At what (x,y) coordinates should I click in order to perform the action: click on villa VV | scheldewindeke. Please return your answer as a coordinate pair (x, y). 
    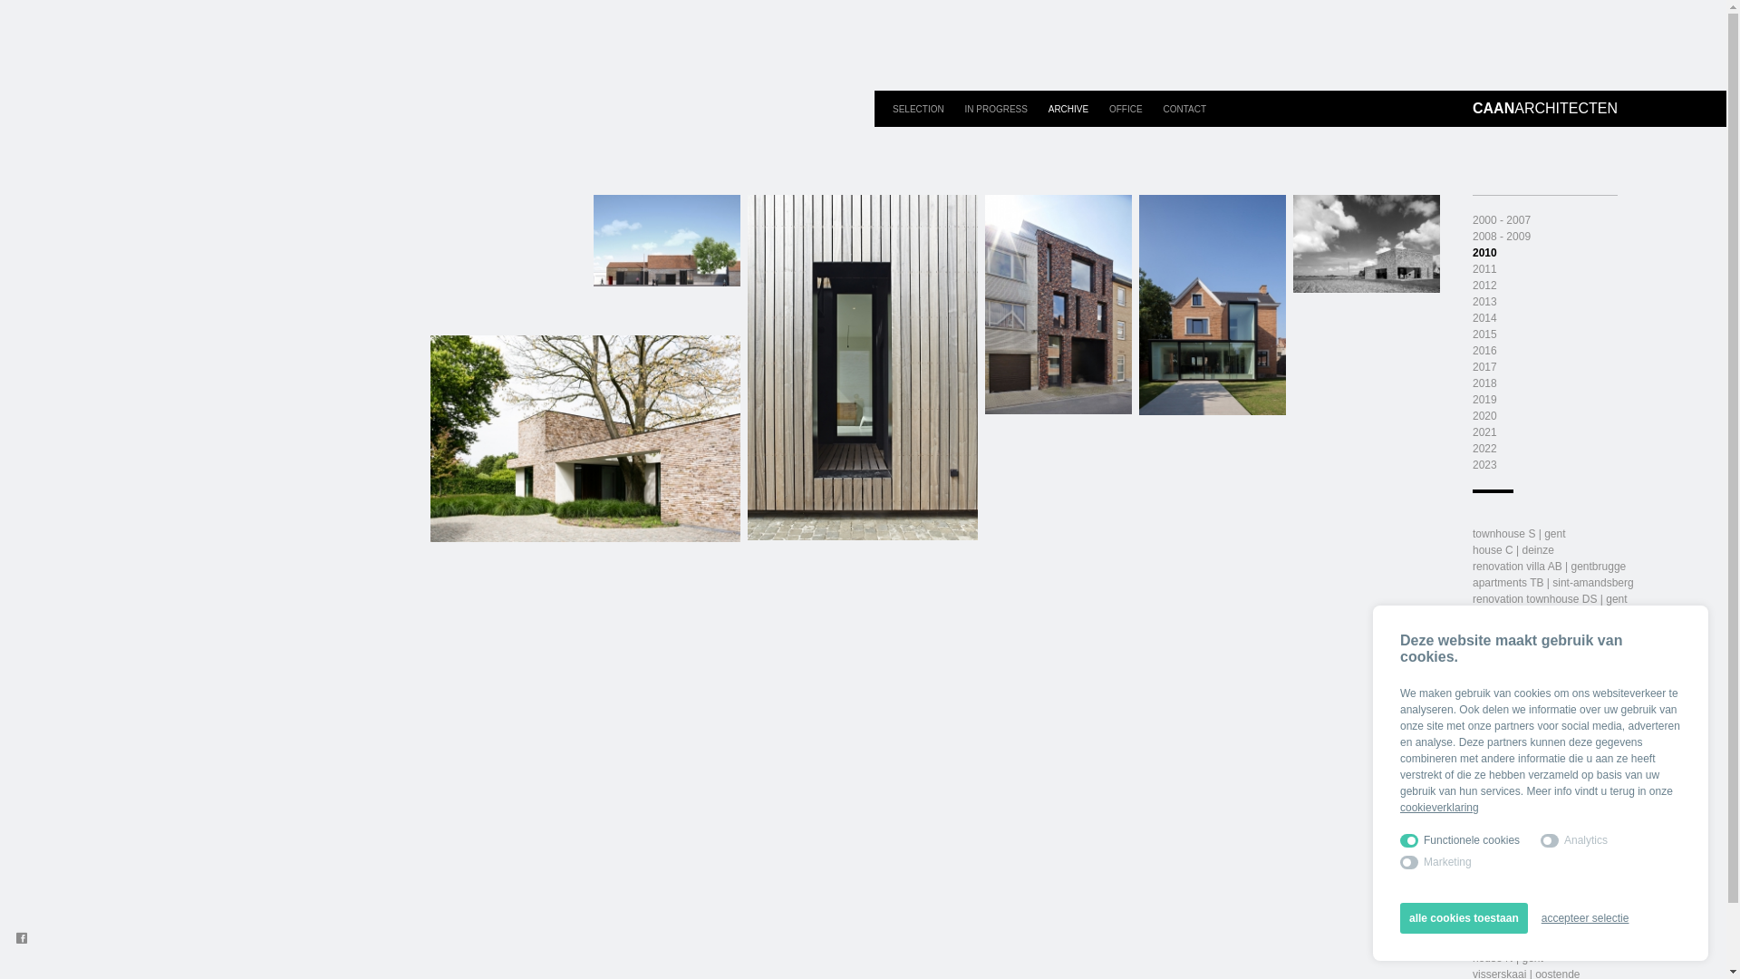
    Looking at the image, I should click on (1533, 926).